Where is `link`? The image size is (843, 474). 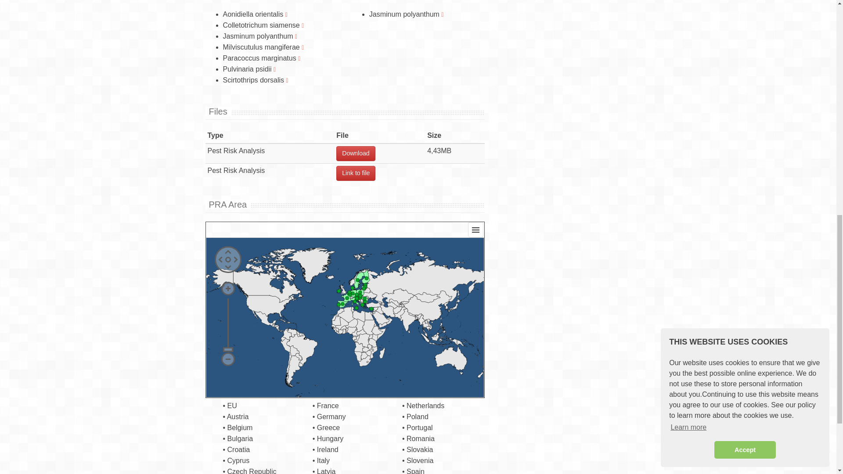 link is located at coordinates (356, 173).